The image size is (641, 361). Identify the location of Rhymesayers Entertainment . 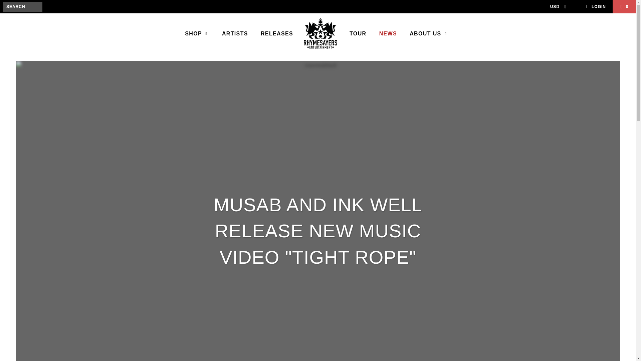
(320, 34).